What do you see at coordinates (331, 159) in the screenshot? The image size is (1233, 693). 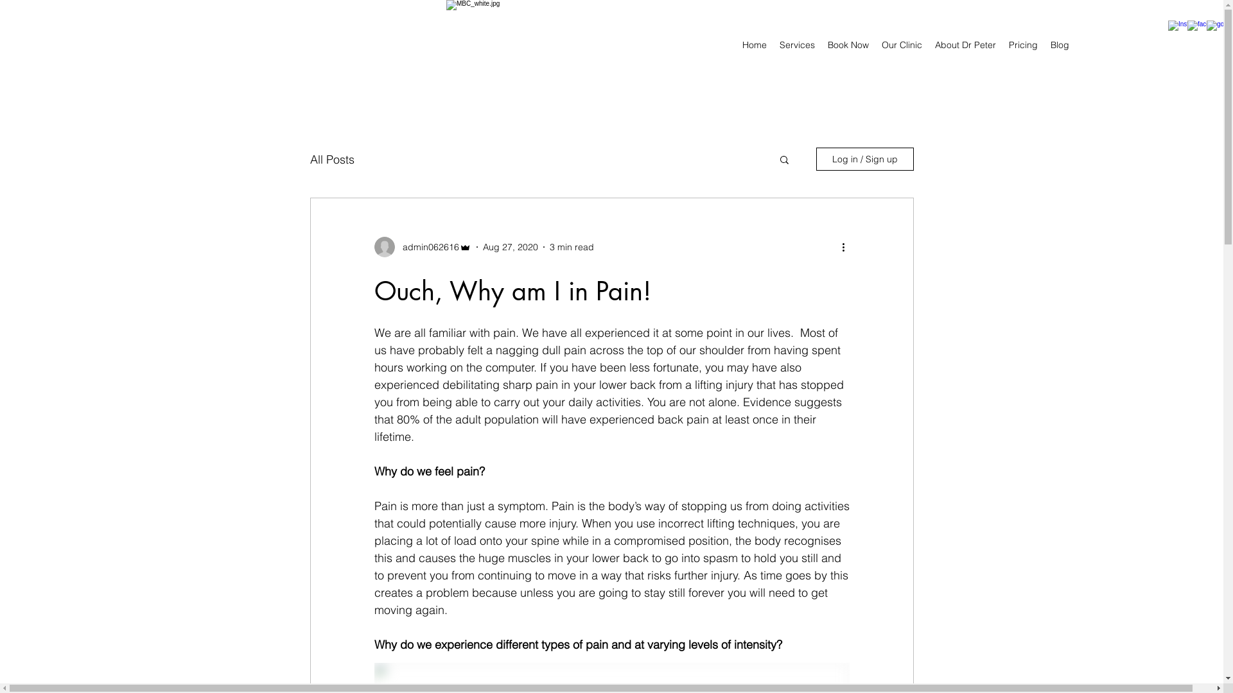 I see `All Posts` at bounding box center [331, 159].